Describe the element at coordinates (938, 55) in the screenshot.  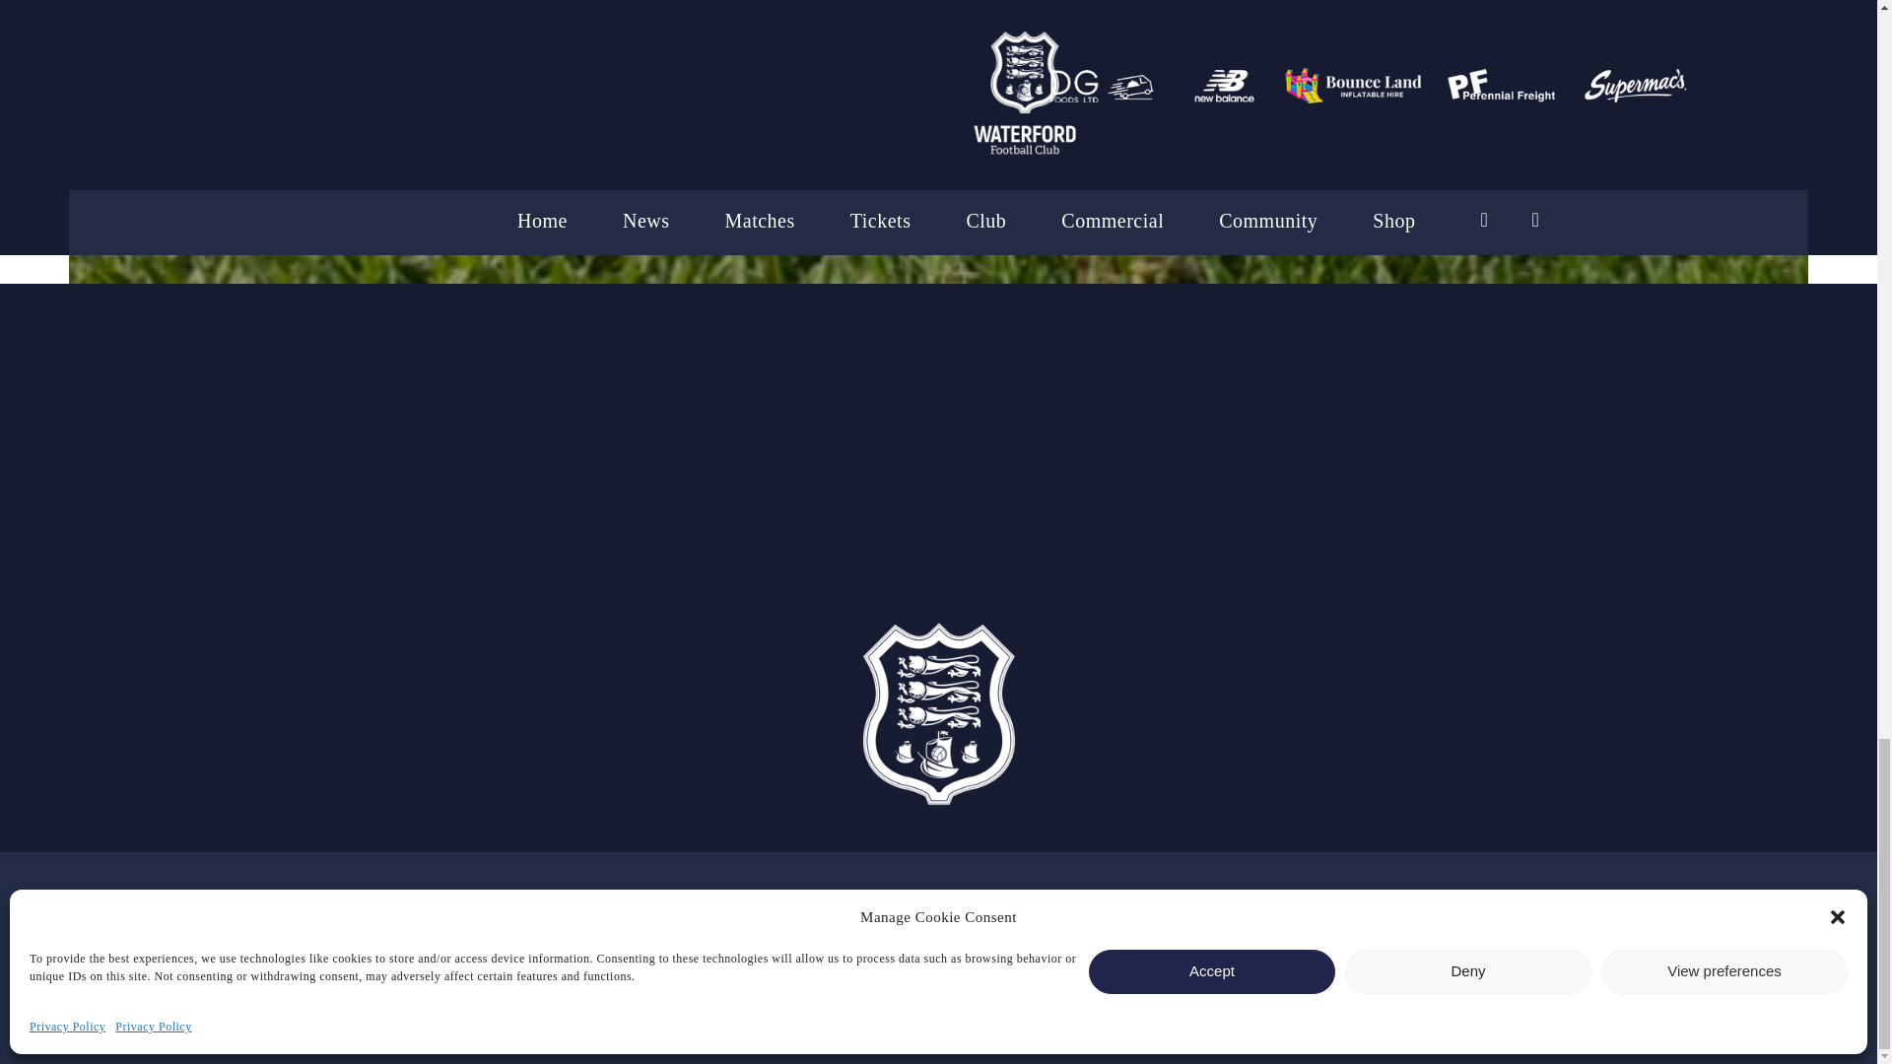
I see `Ian Hendon Joins Coaching Staff` at that location.